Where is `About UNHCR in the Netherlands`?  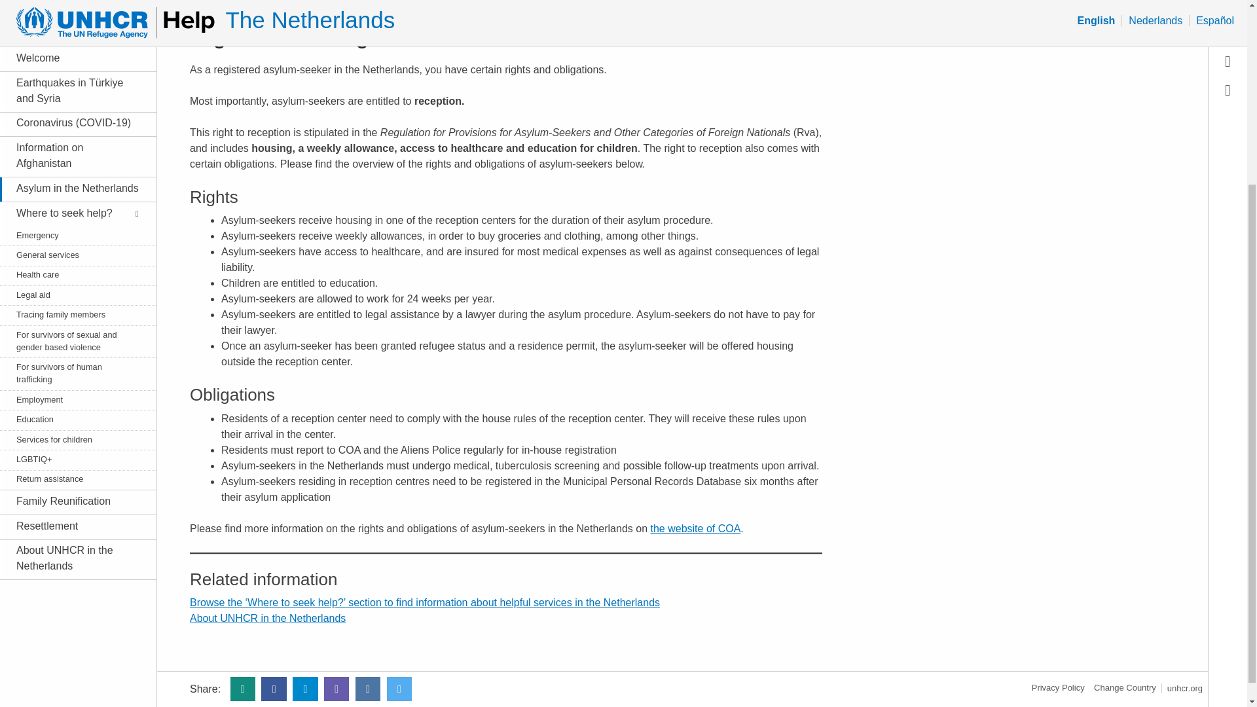 About UNHCR in the Netherlands is located at coordinates (71, 309).